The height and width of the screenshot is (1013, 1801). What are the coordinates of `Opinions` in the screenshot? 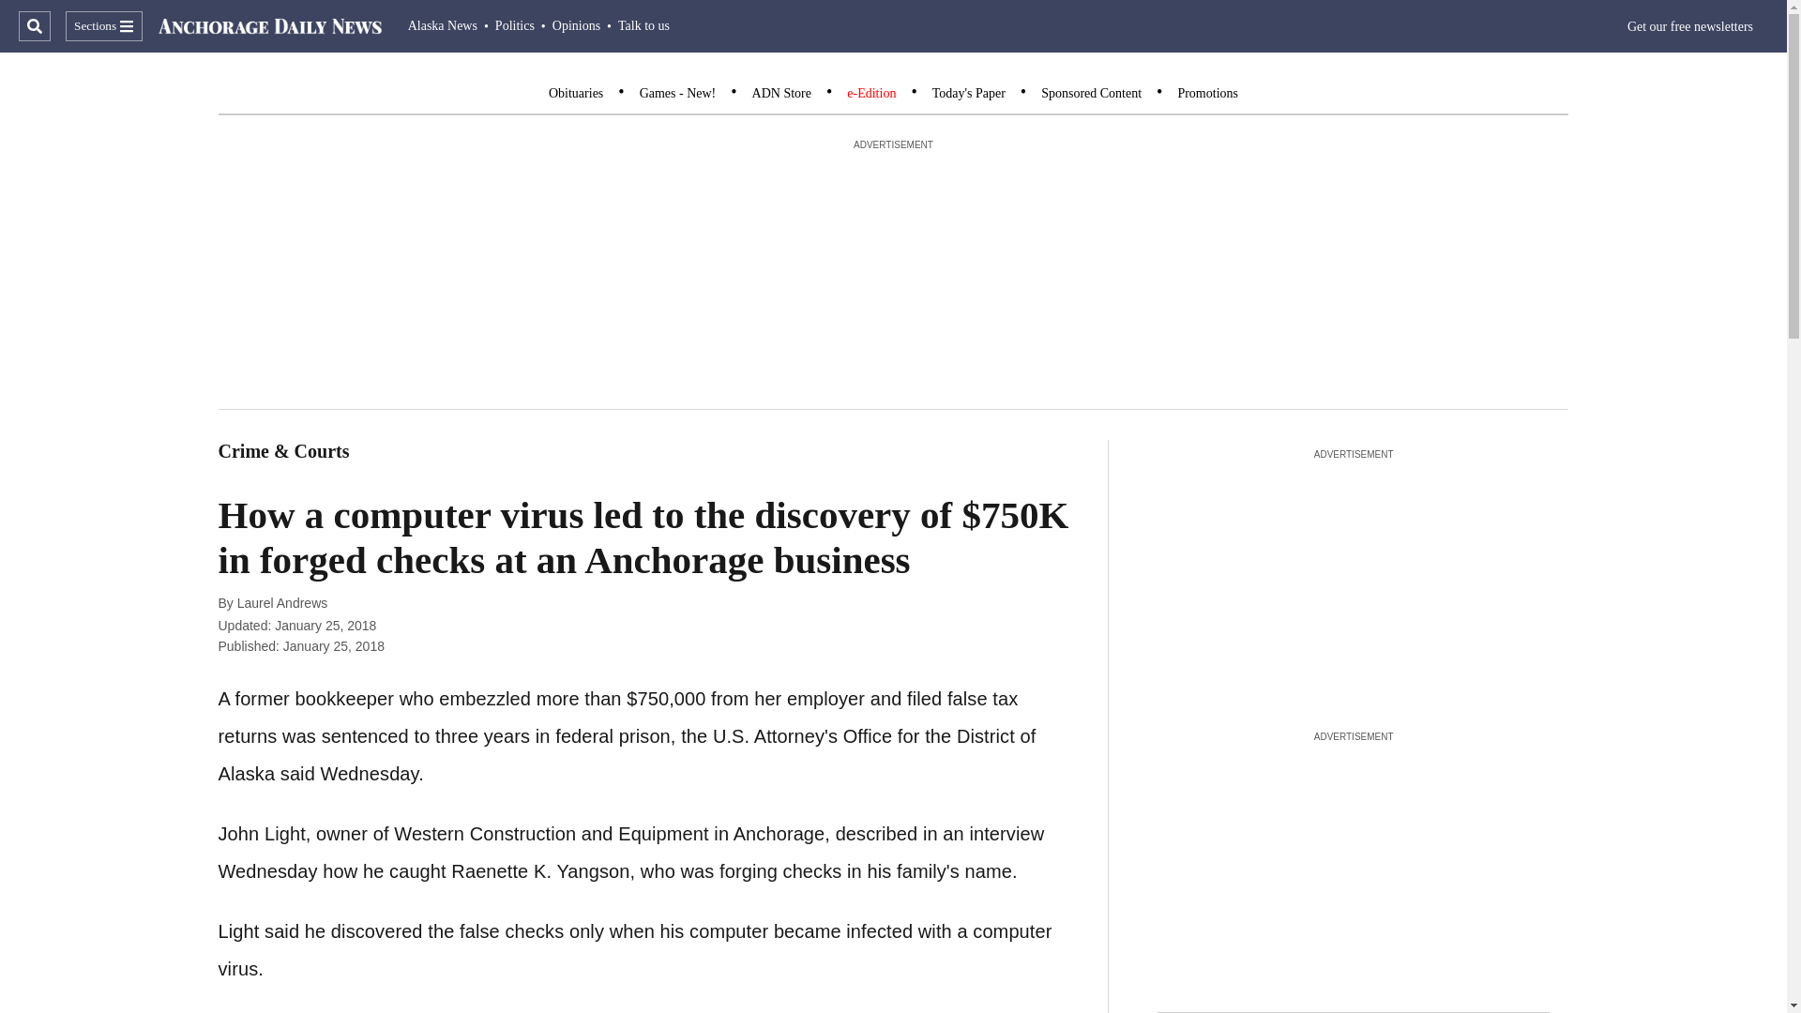 It's located at (576, 25).